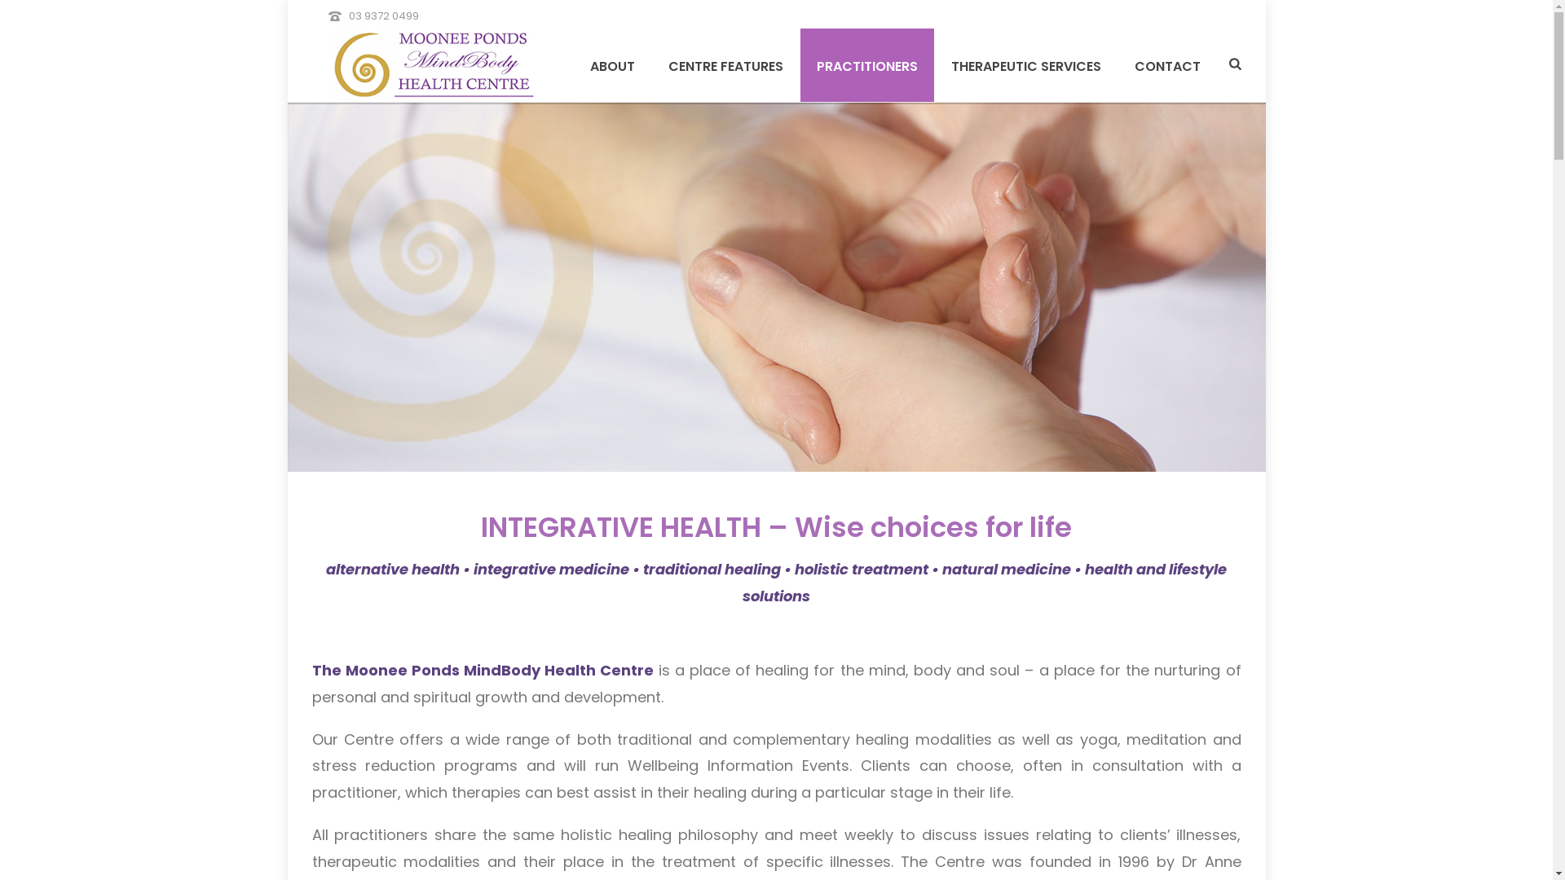 This screenshot has height=880, width=1565. What do you see at coordinates (613, 65) in the screenshot?
I see `ABOUT` at bounding box center [613, 65].